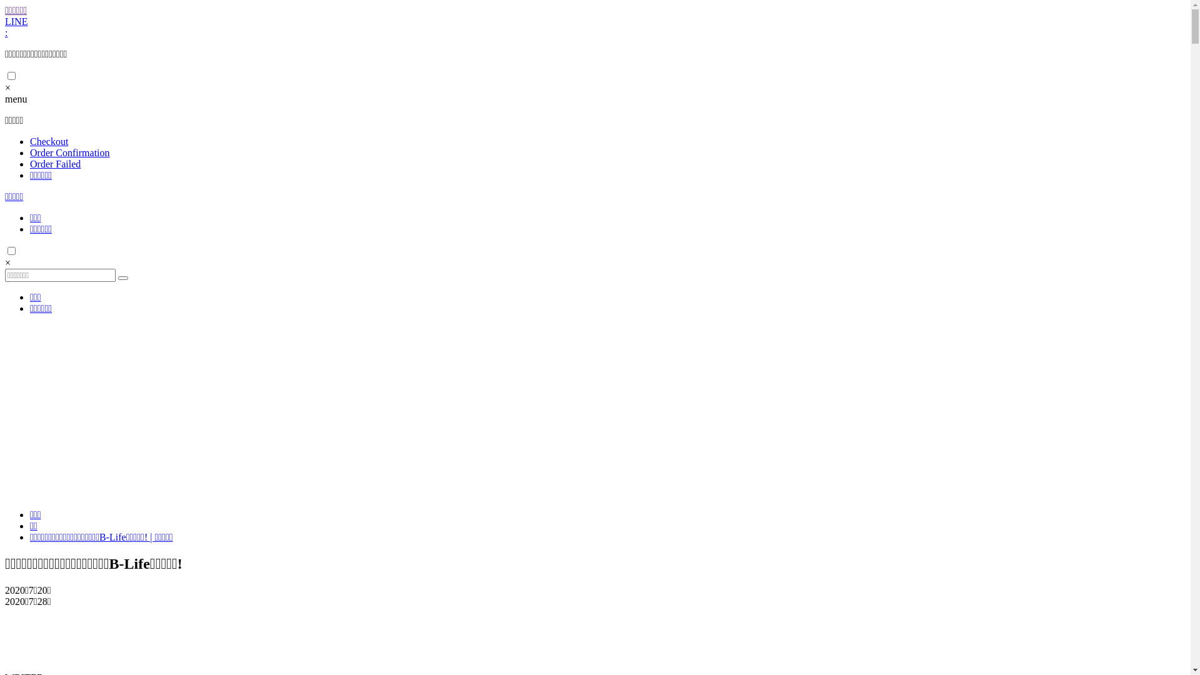 The height and width of the screenshot is (675, 1200). I want to click on Search, so click(123, 278).